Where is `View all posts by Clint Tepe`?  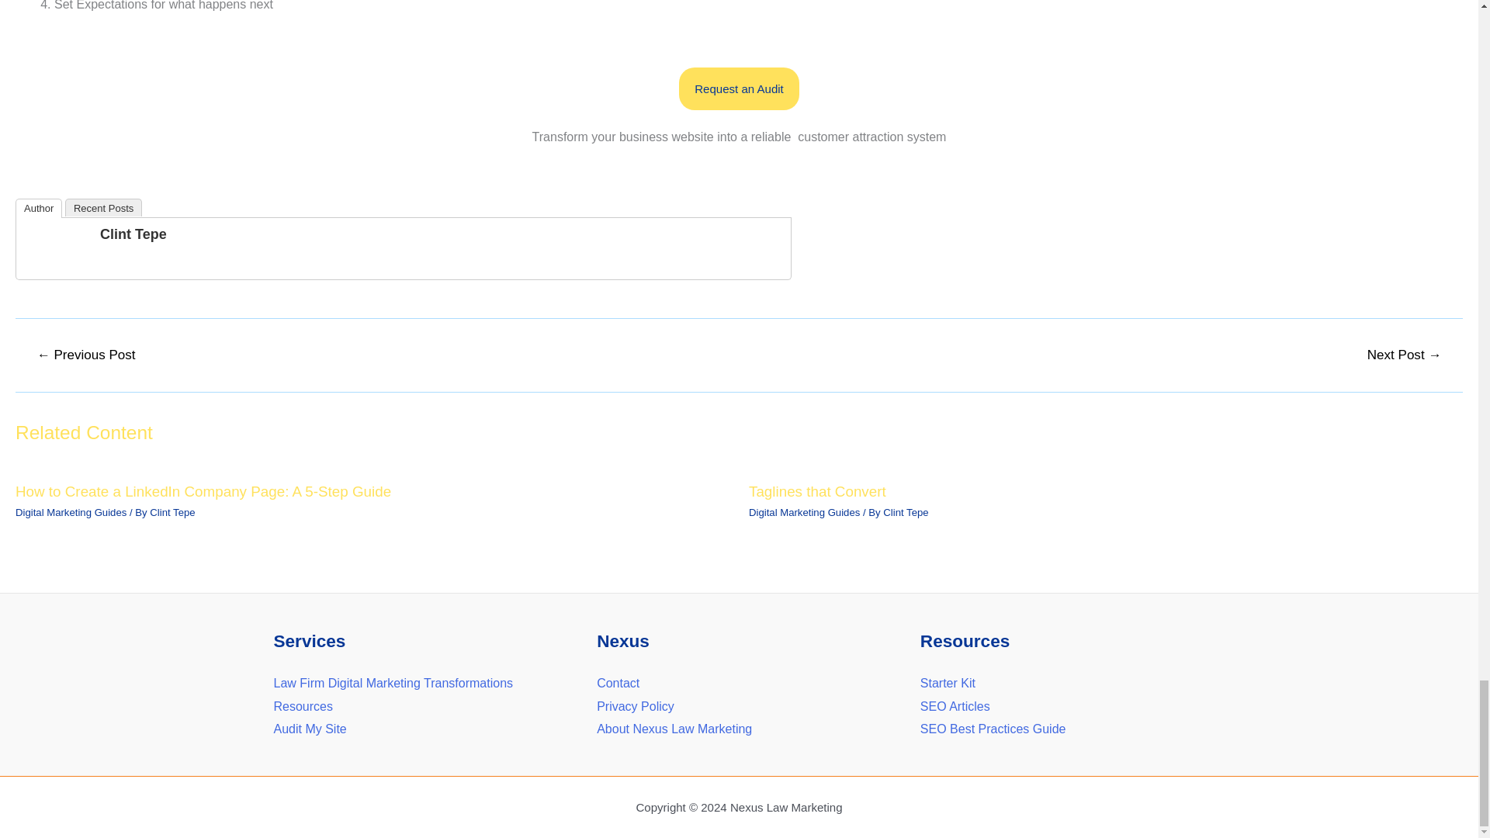
View all posts by Clint Tepe is located at coordinates (906, 512).